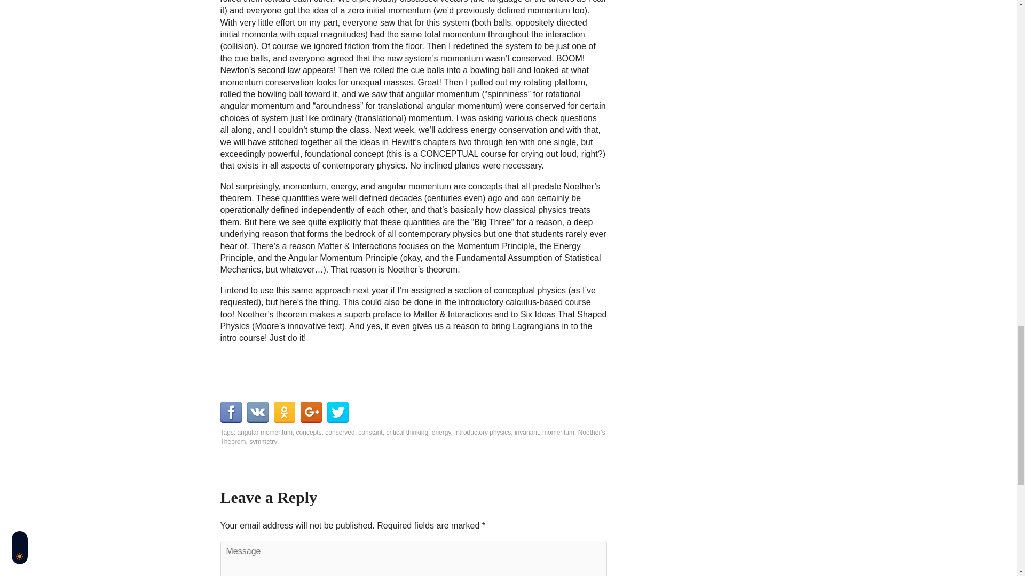 The image size is (1025, 576). I want to click on energy, so click(441, 432).